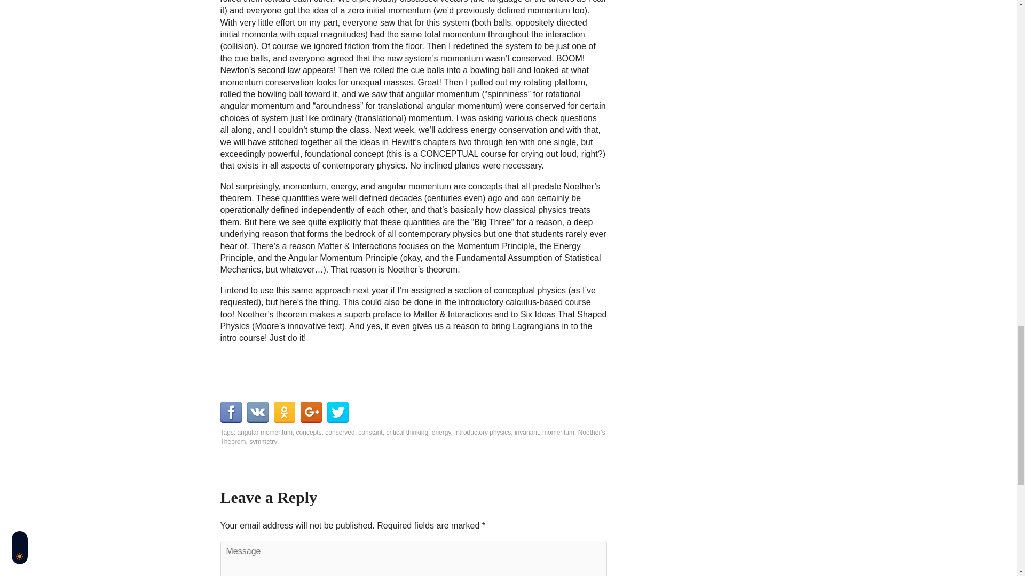 The image size is (1025, 576). I want to click on energy, so click(441, 432).